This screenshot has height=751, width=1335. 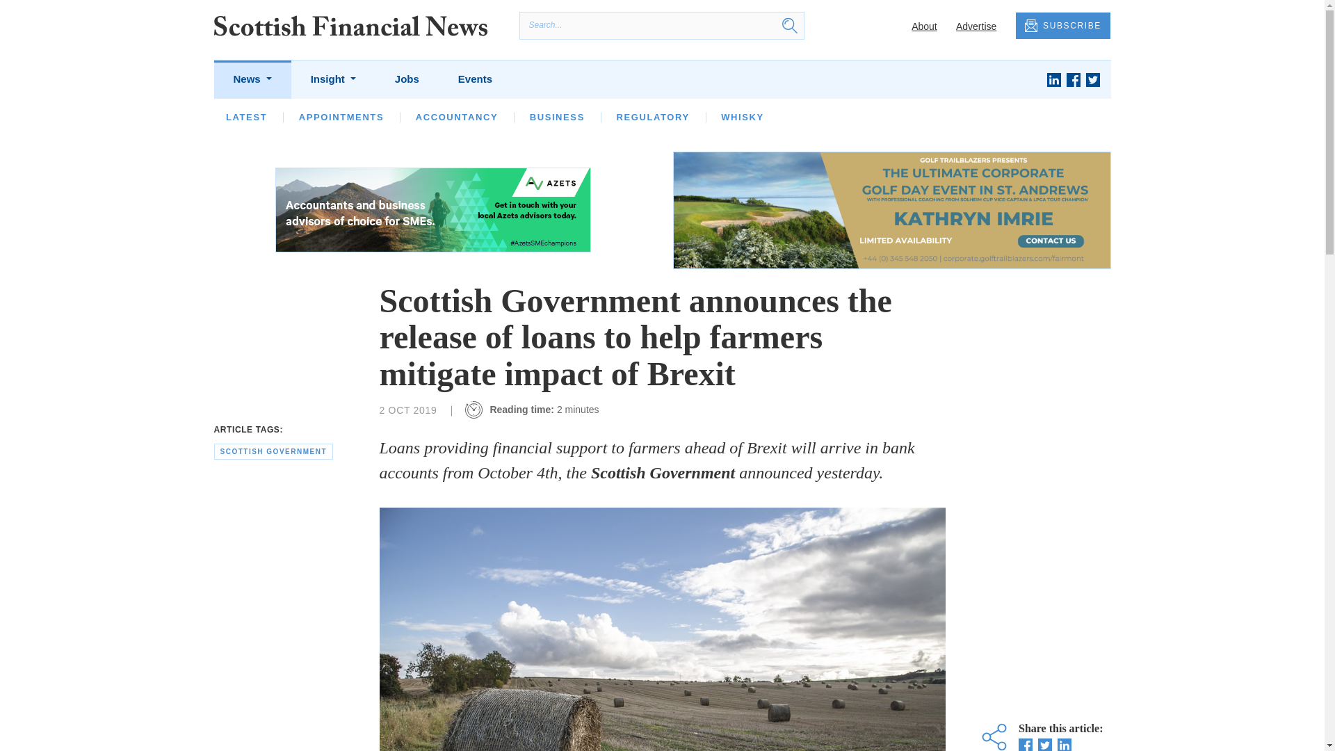 I want to click on SUBSCRIBE, so click(x=1062, y=26).